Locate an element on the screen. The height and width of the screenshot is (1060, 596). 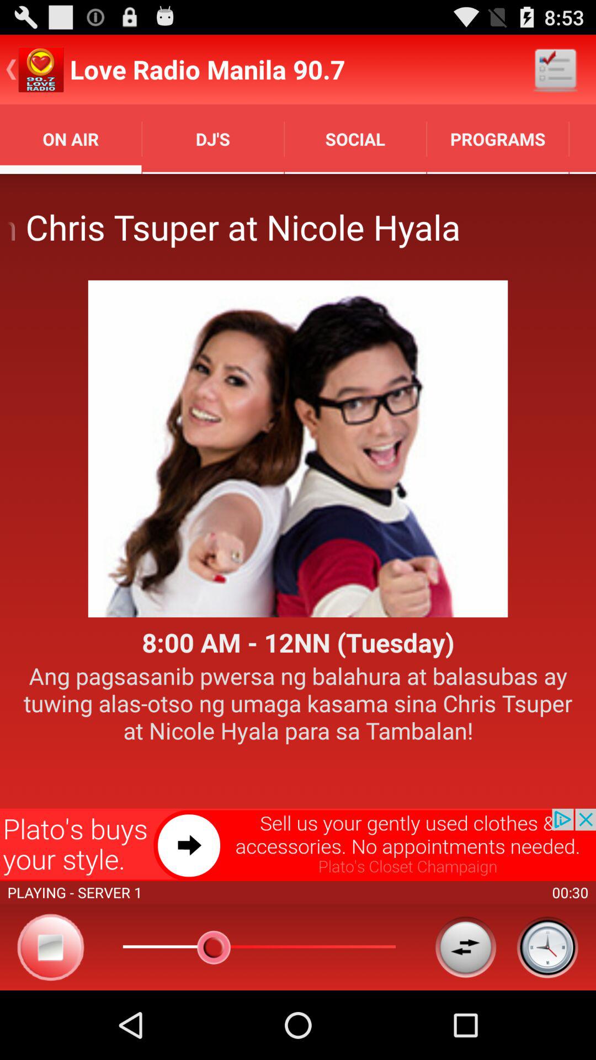
stop audio play is located at coordinates (51, 947).